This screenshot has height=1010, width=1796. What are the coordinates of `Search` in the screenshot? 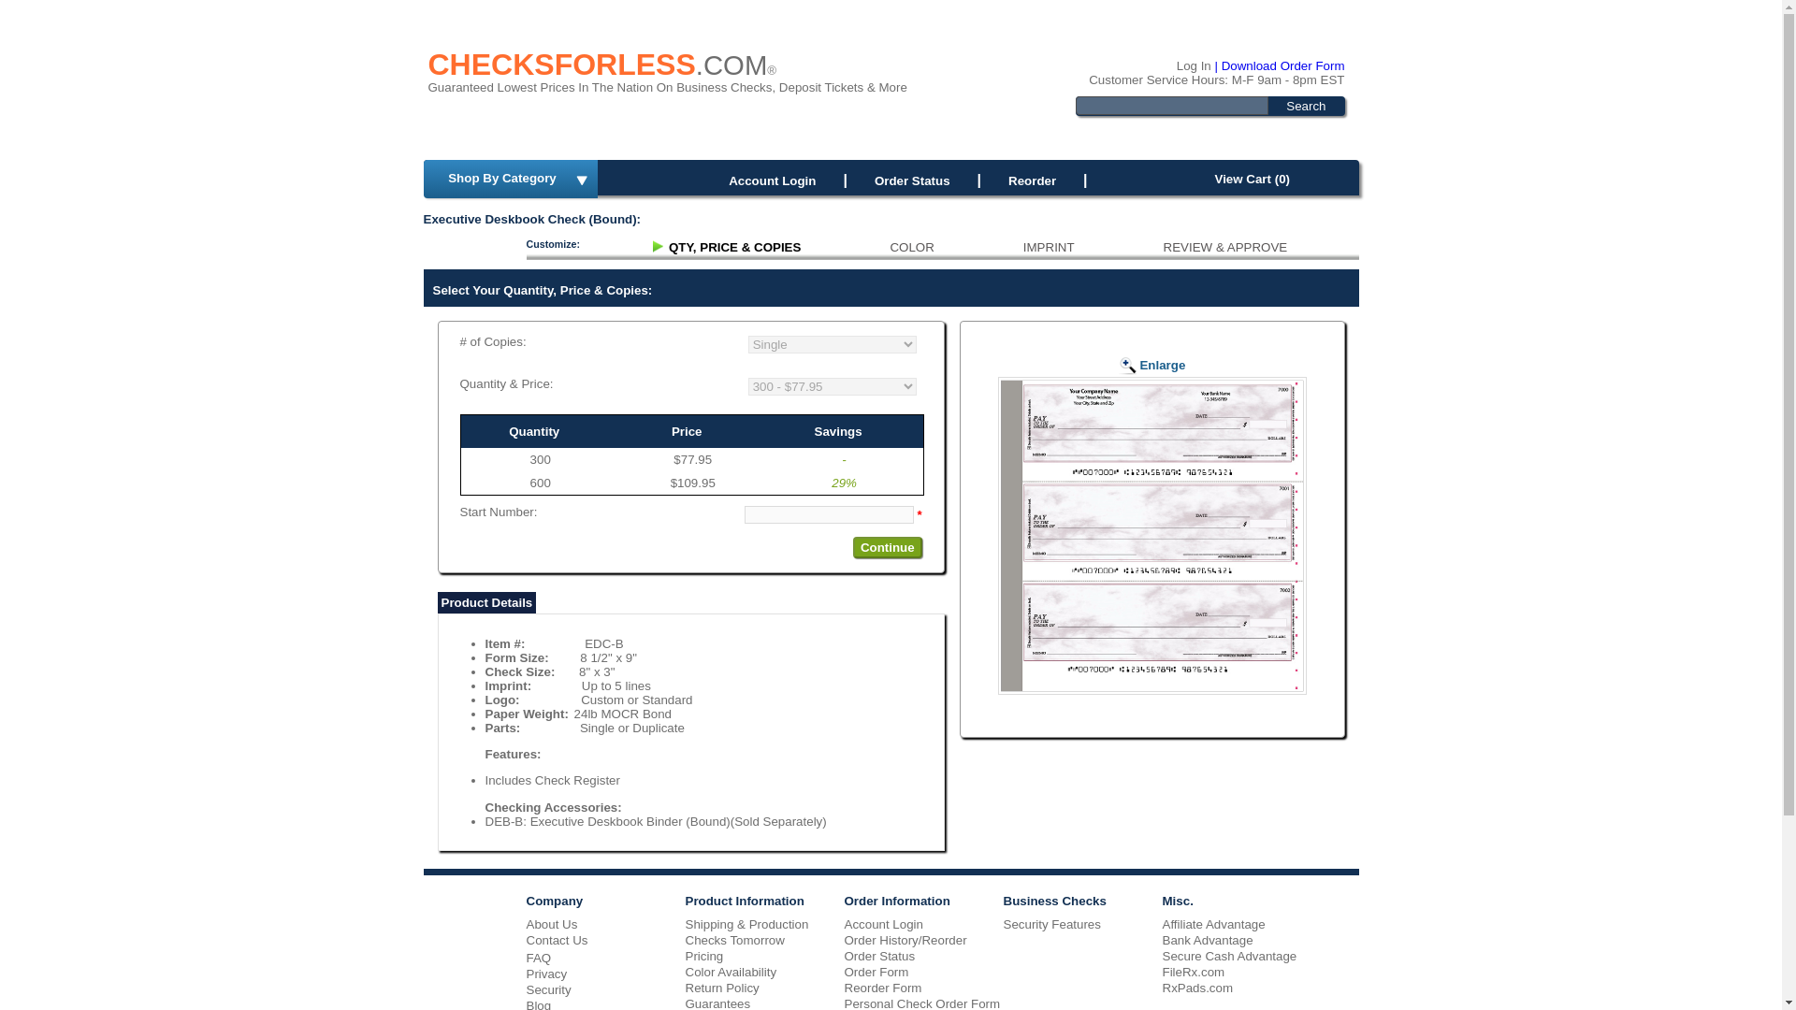 It's located at (1305, 105).